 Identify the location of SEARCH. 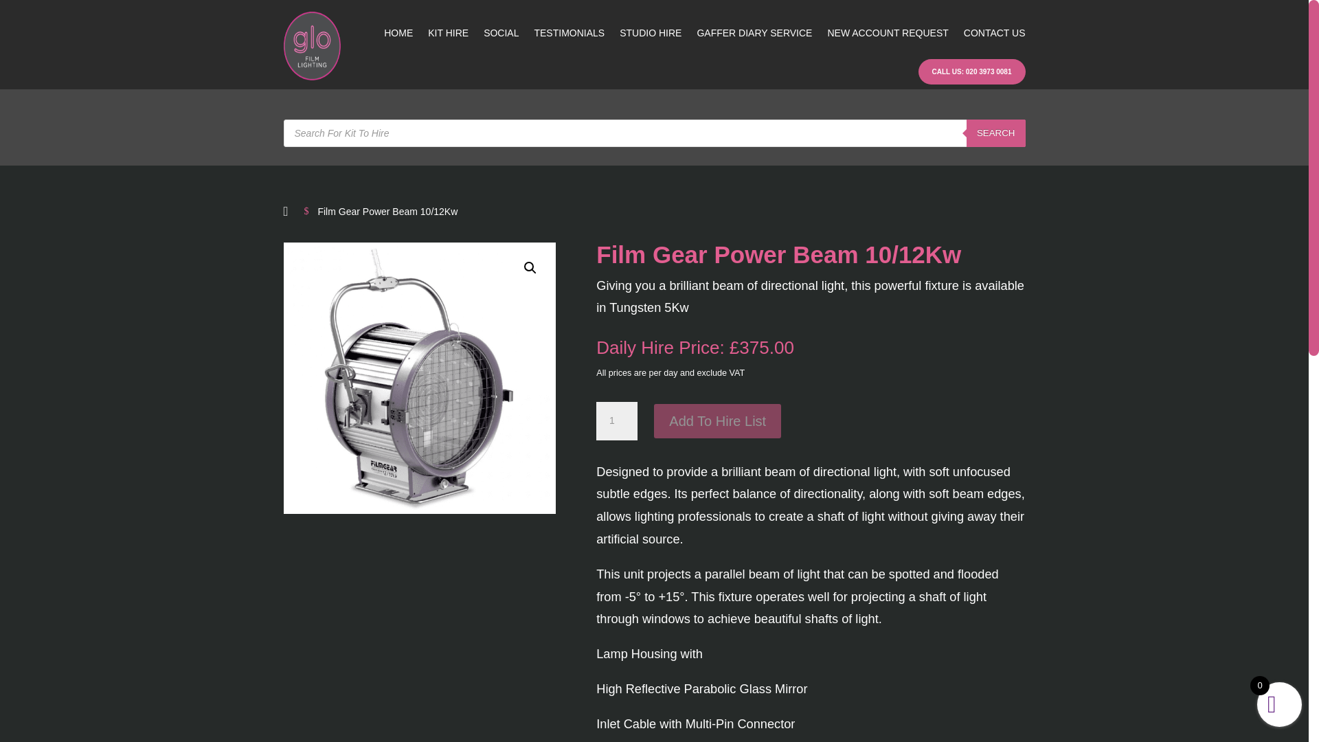
(996, 133).